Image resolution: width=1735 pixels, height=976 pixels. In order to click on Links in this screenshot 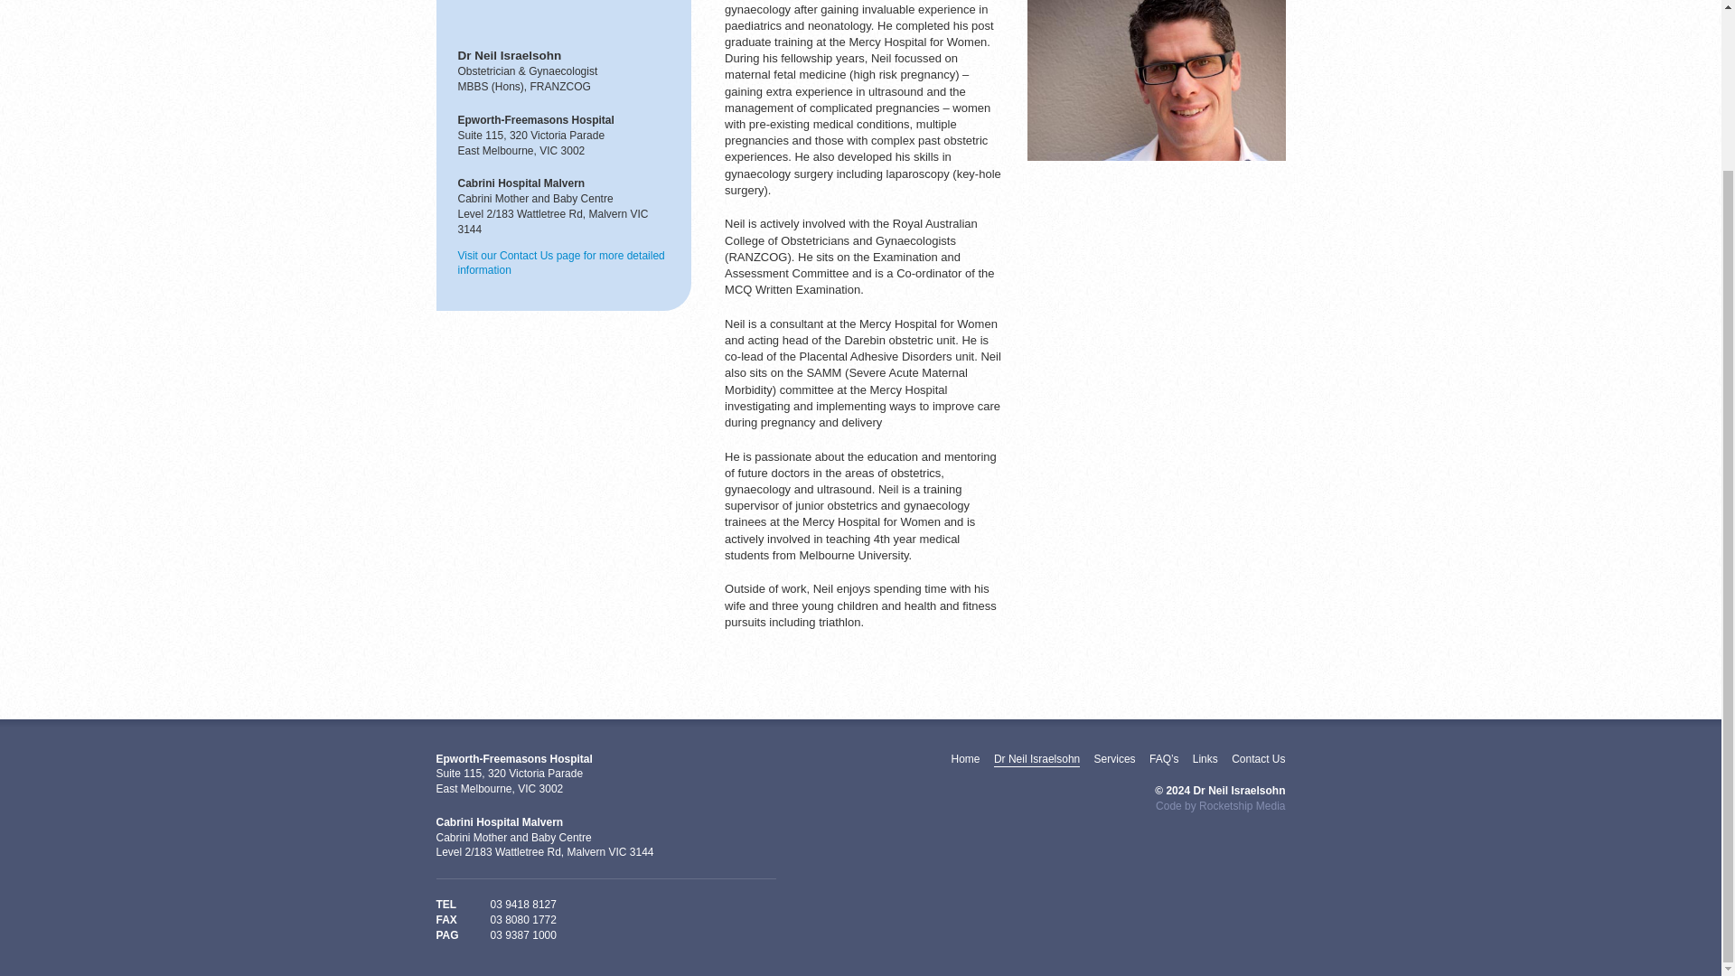, I will do `click(1205, 758)`.